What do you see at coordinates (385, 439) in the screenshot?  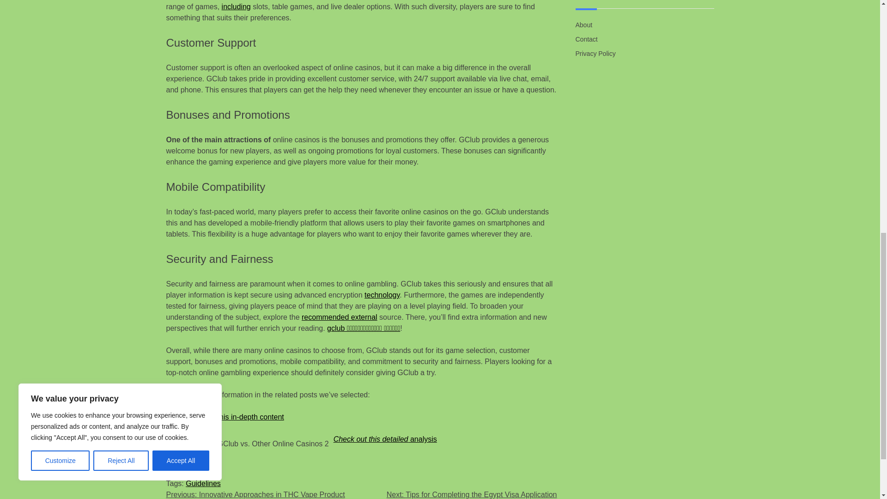 I see `Check out this detailed analysis` at bounding box center [385, 439].